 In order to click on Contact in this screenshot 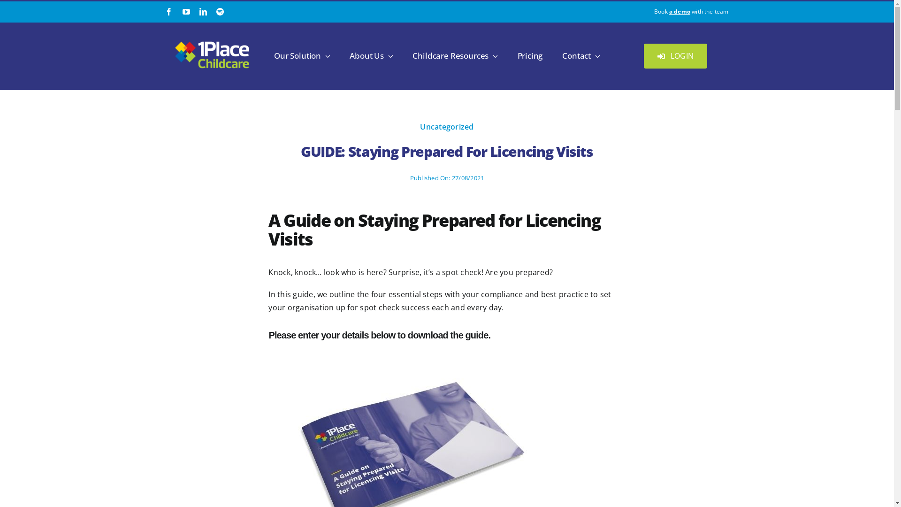, I will do `click(581, 56)`.